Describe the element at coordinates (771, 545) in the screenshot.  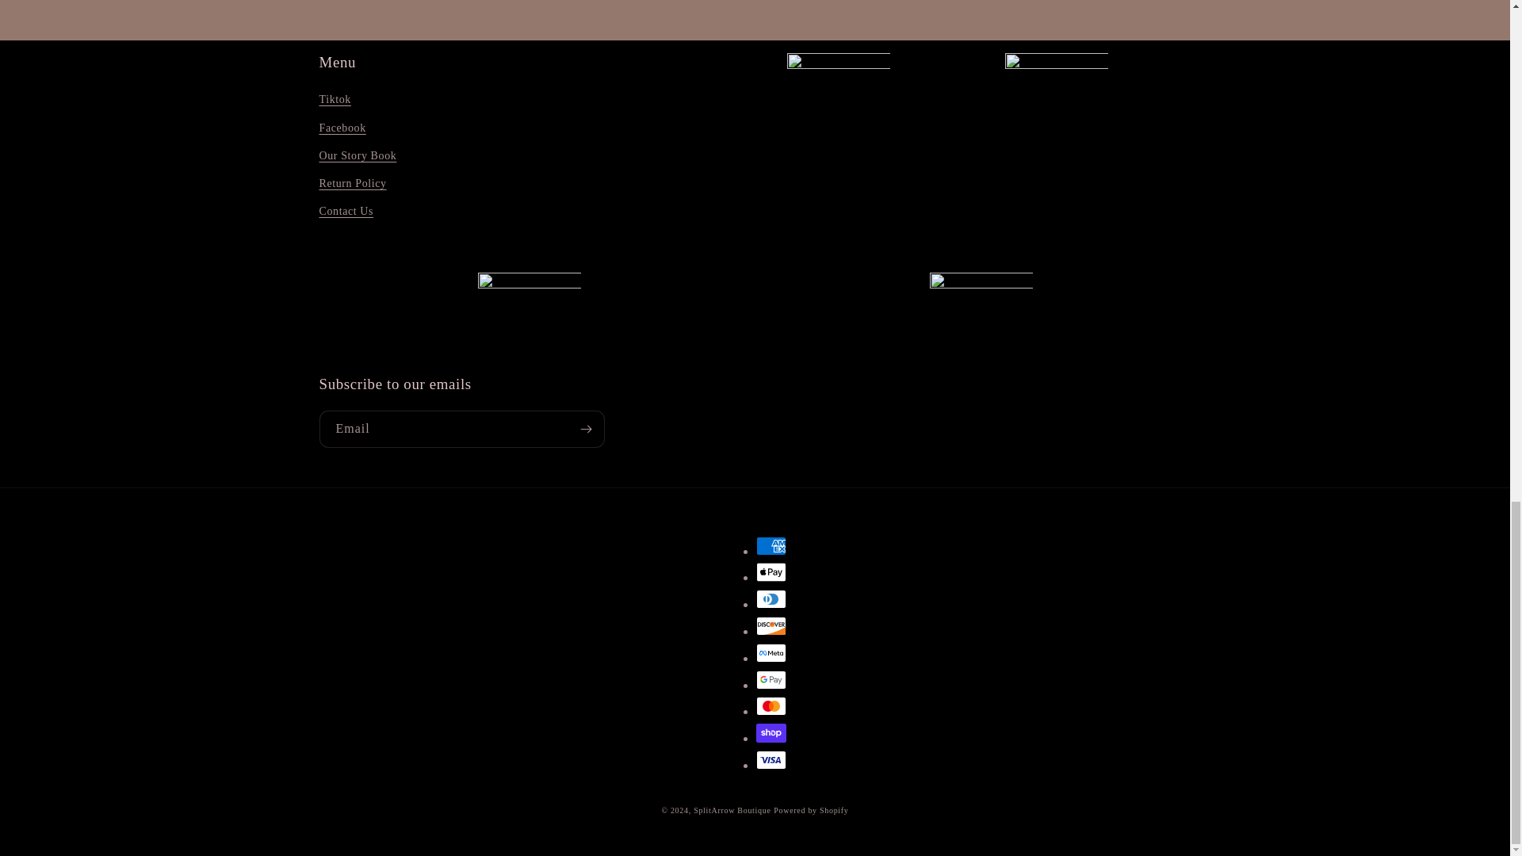
I see `American Express` at that location.